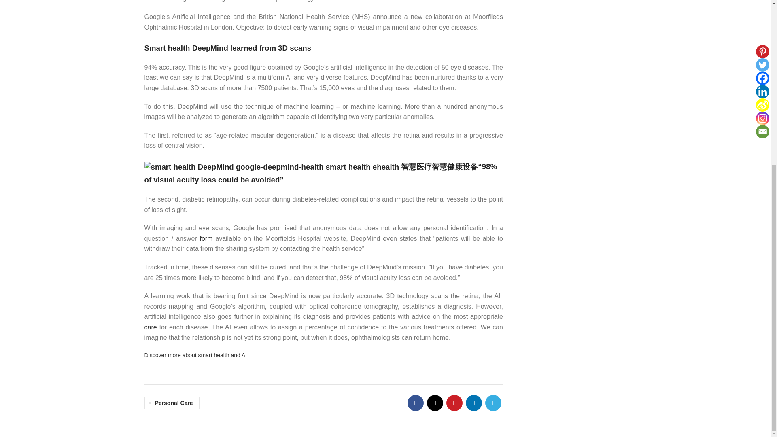  What do you see at coordinates (150, 327) in the screenshot?
I see `care` at bounding box center [150, 327].